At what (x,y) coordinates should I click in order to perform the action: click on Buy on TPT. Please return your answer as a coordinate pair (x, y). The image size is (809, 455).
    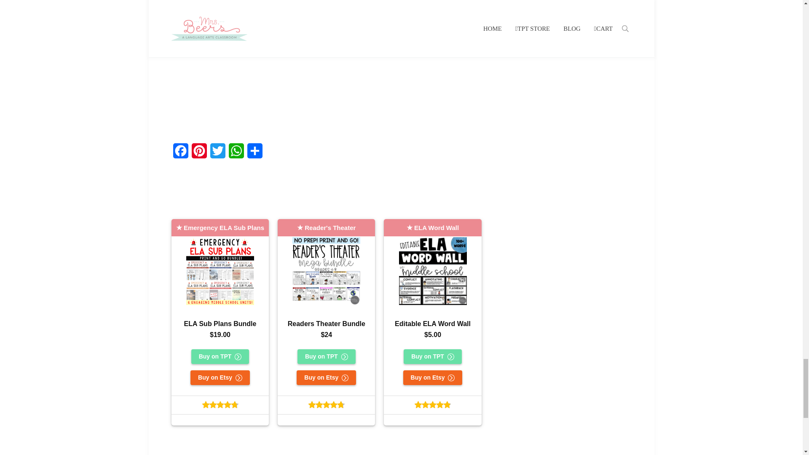
    Looking at the image, I should click on (433, 356).